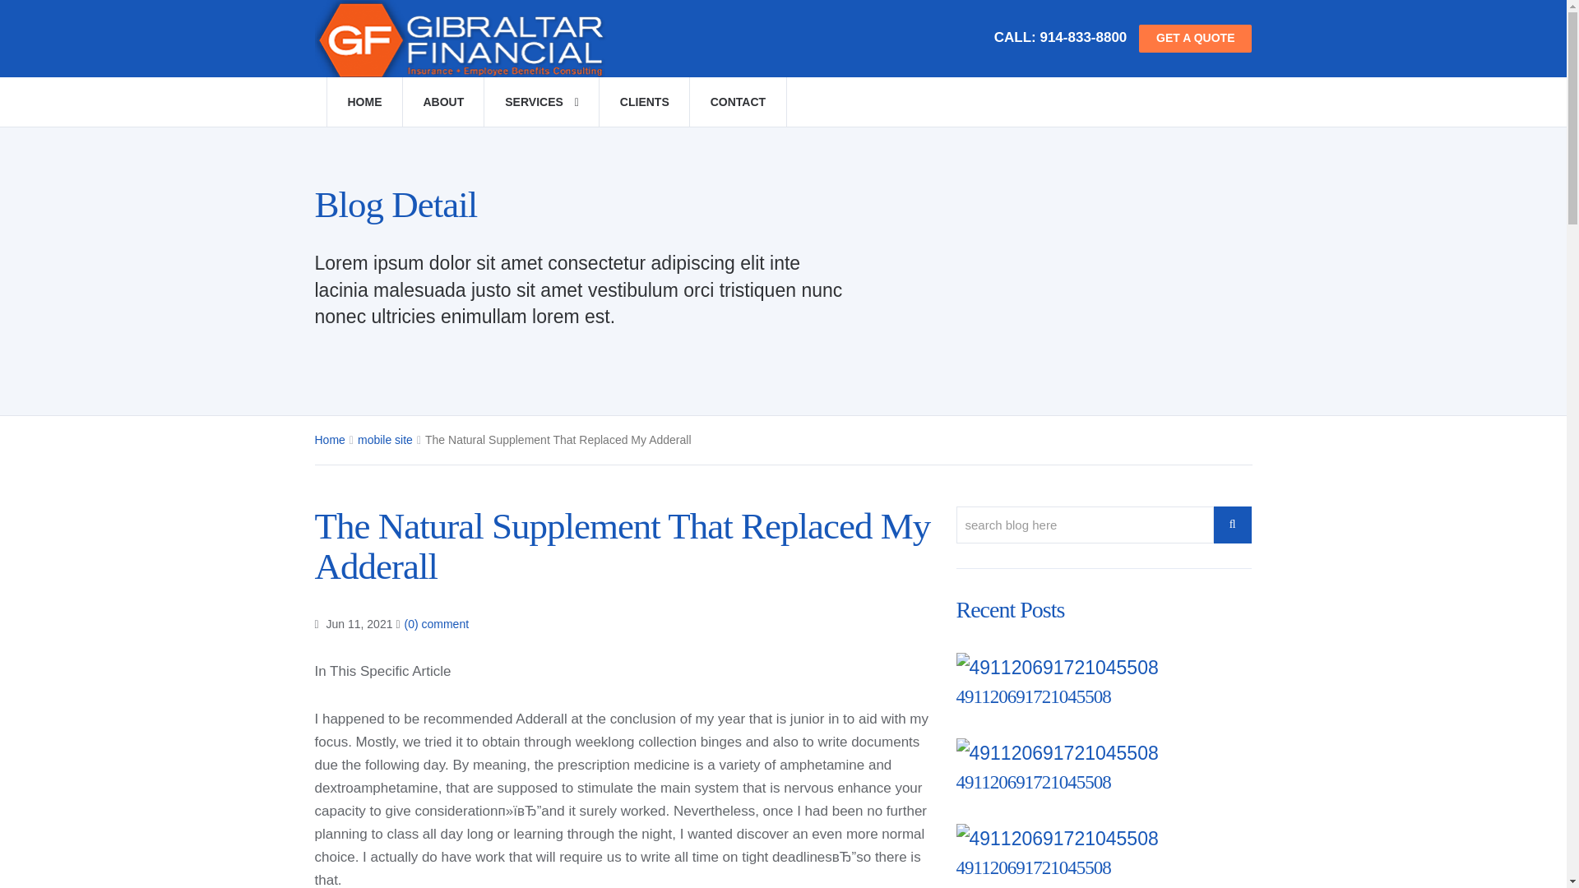  Describe the element at coordinates (541, 102) in the screenshot. I see `services` at that location.